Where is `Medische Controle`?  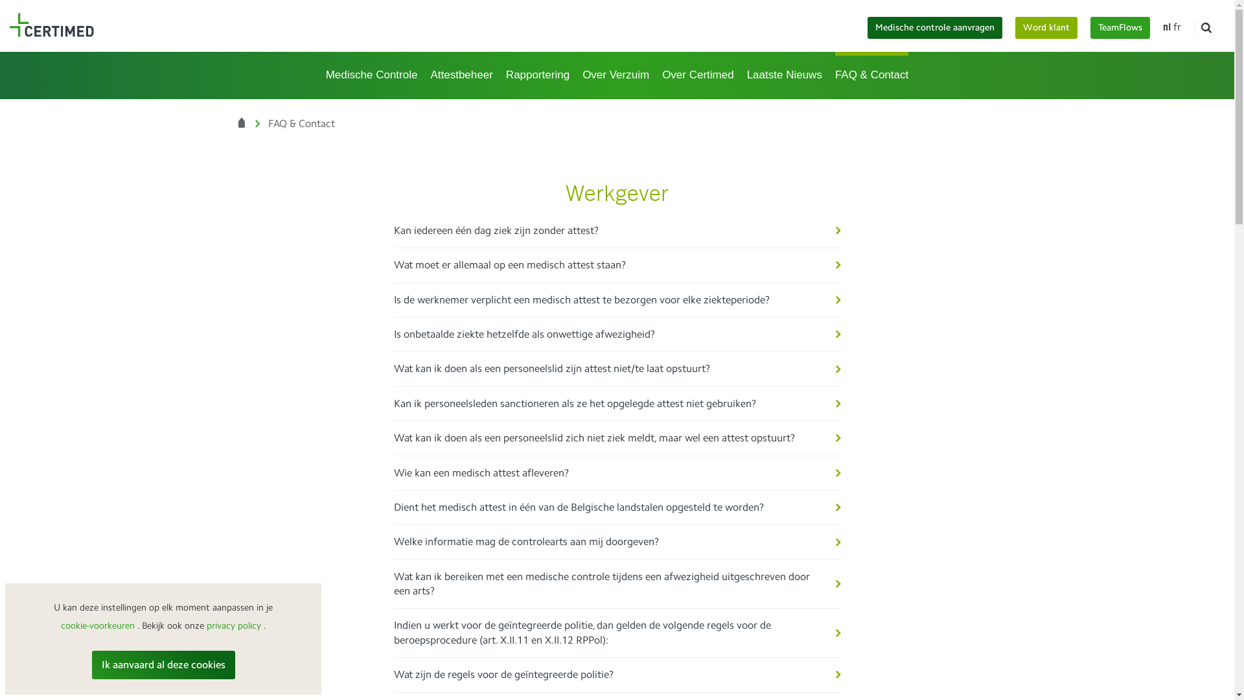
Medische Controle is located at coordinates (372, 73).